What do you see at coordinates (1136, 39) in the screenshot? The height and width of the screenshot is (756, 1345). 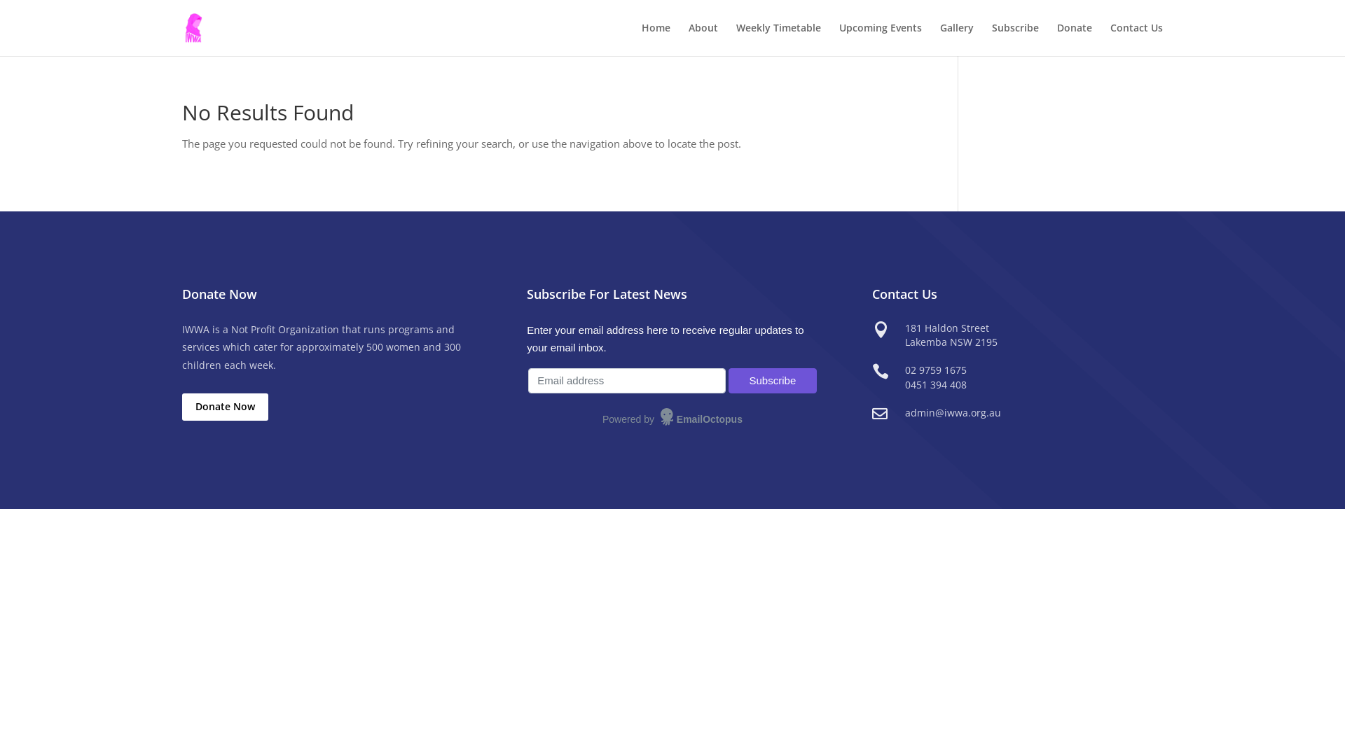 I see `Contact Us` at bounding box center [1136, 39].